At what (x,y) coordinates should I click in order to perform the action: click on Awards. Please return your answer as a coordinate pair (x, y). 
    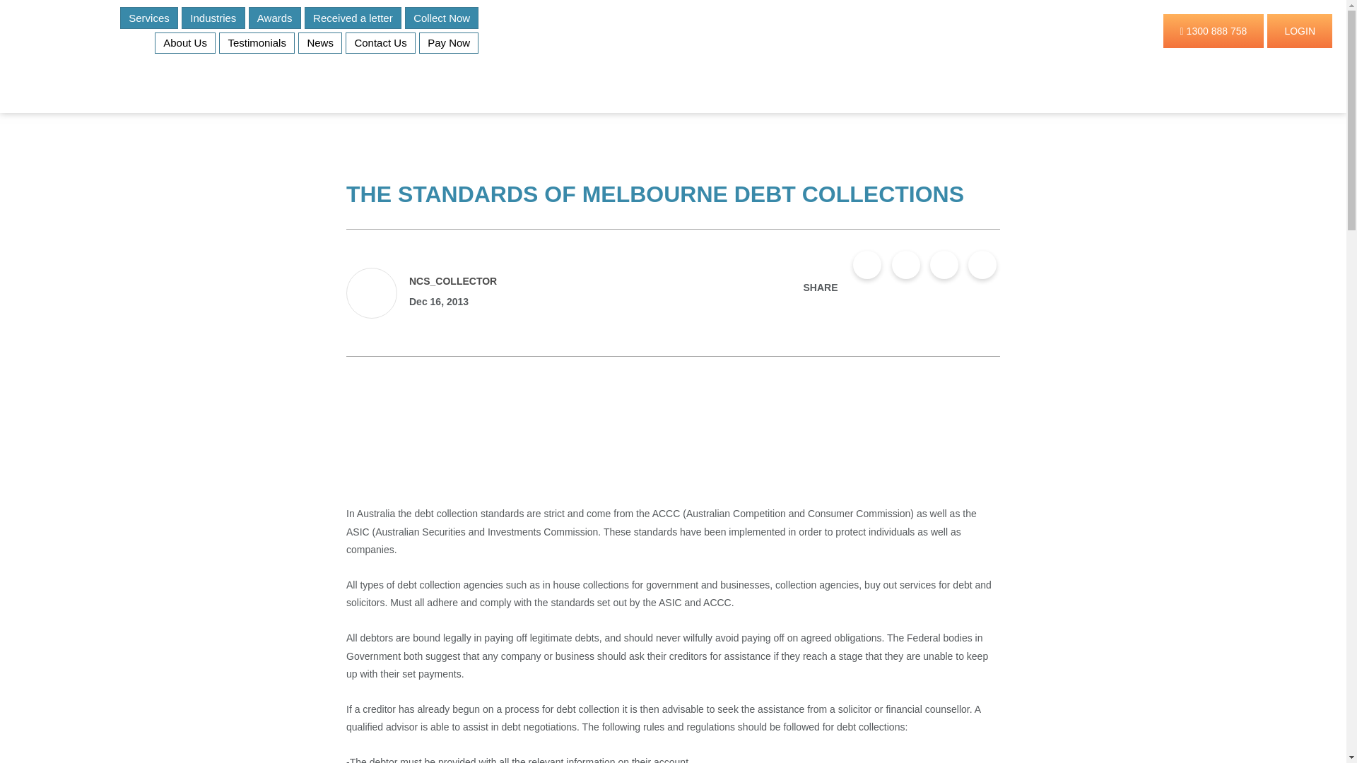
    Looking at the image, I should click on (274, 18).